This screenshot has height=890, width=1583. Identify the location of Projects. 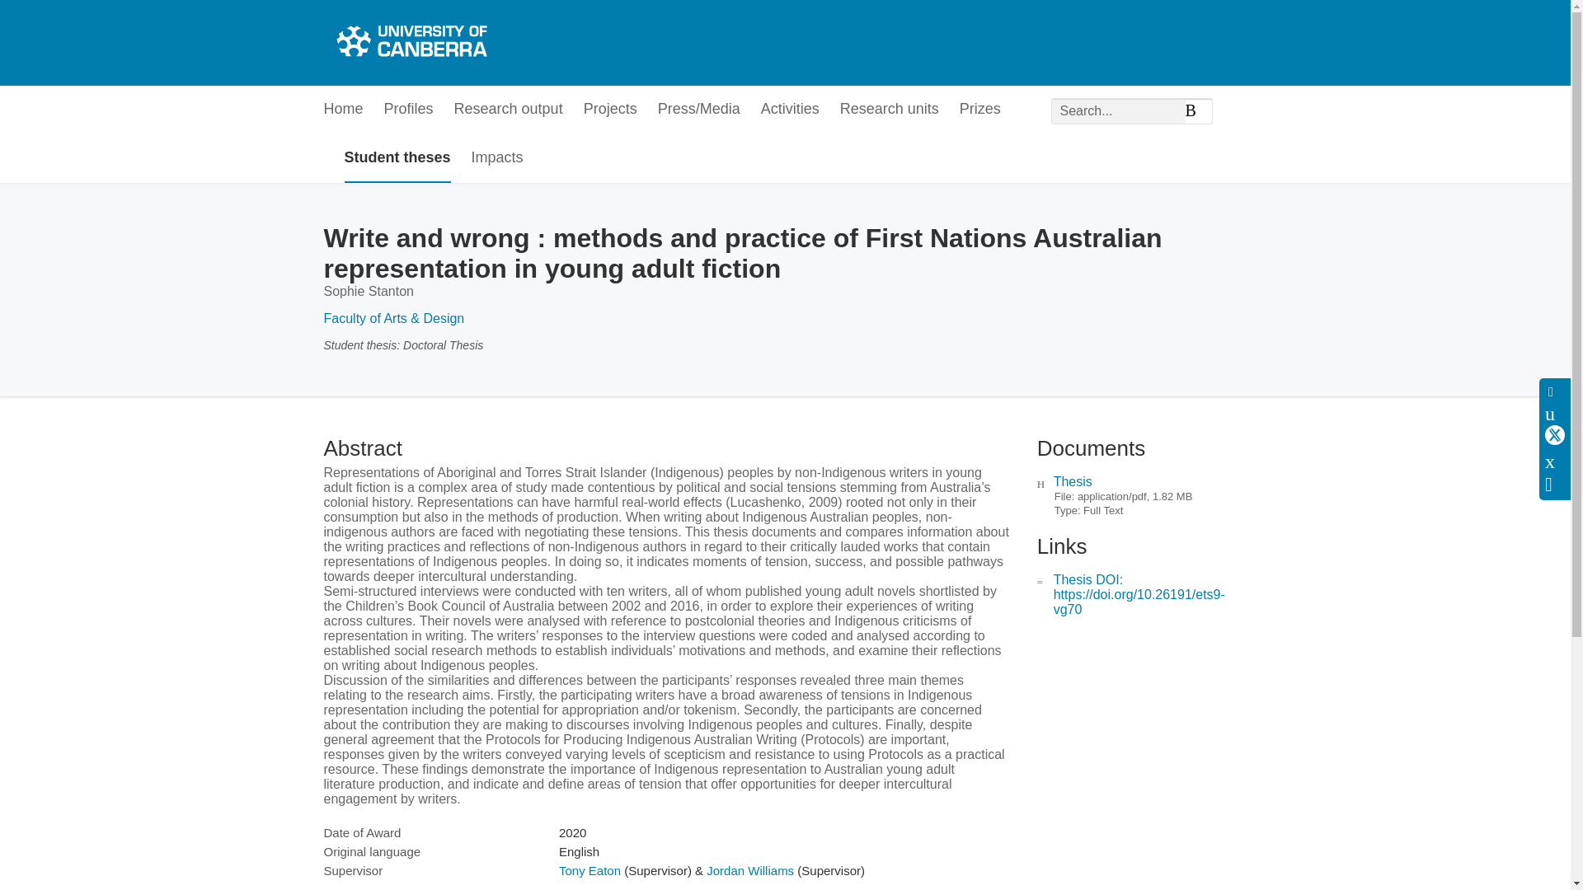
(610, 110).